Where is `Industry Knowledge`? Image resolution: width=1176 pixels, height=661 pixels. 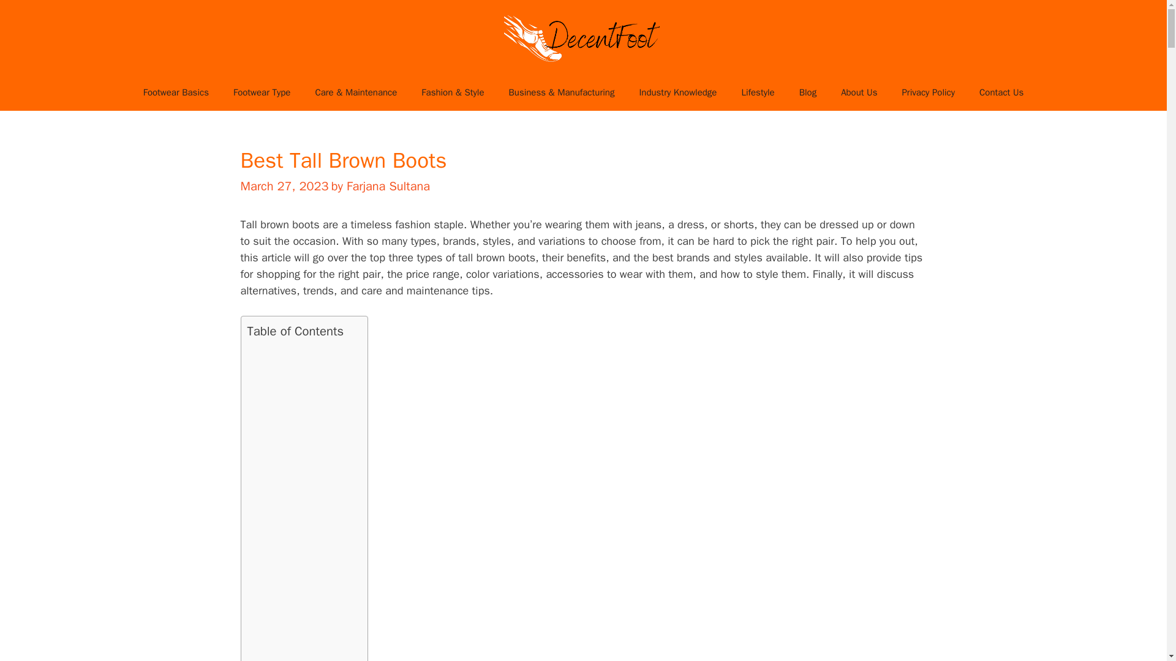 Industry Knowledge is located at coordinates (677, 92).